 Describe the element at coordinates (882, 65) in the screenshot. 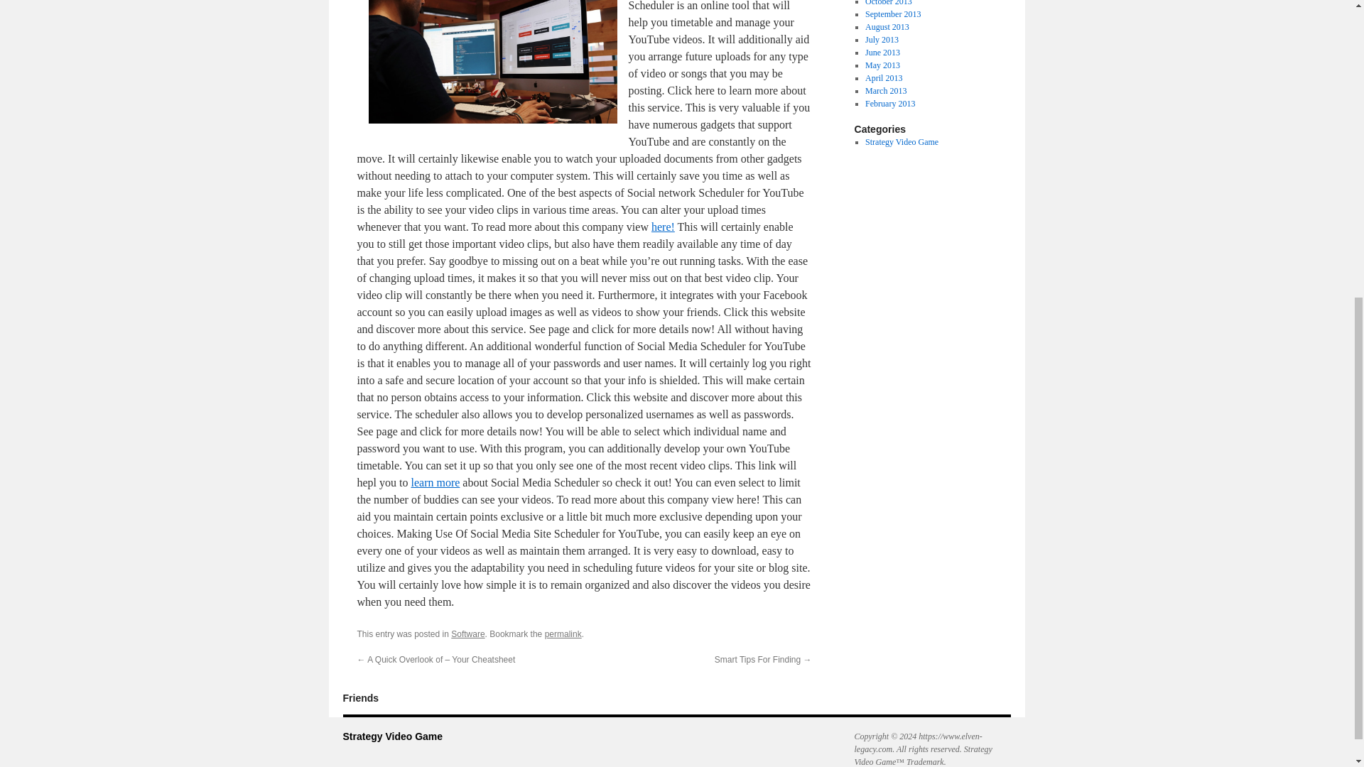

I see `May 2013` at that location.